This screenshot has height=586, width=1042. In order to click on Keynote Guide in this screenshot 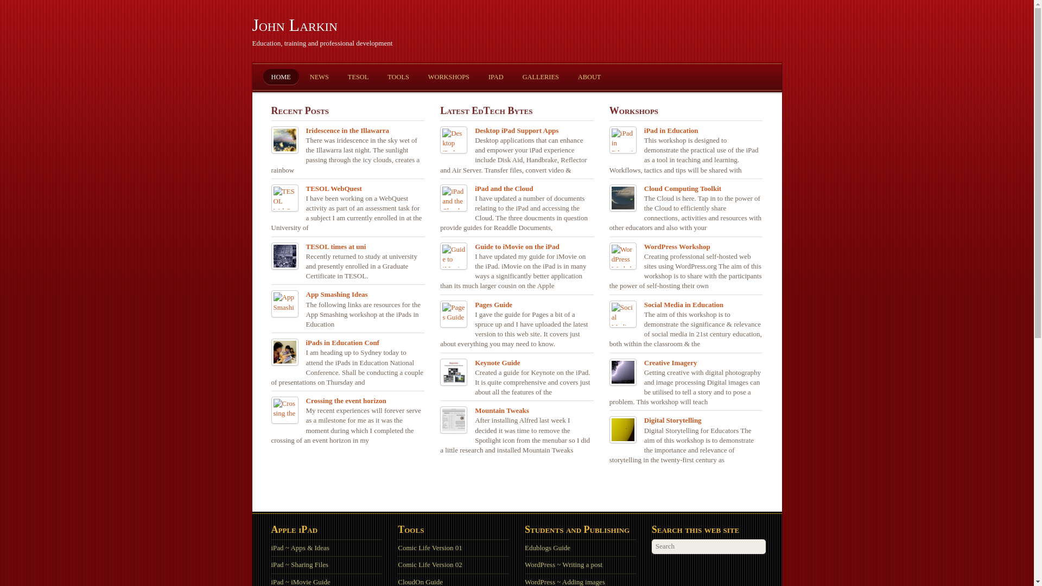, I will do `click(497, 363)`.